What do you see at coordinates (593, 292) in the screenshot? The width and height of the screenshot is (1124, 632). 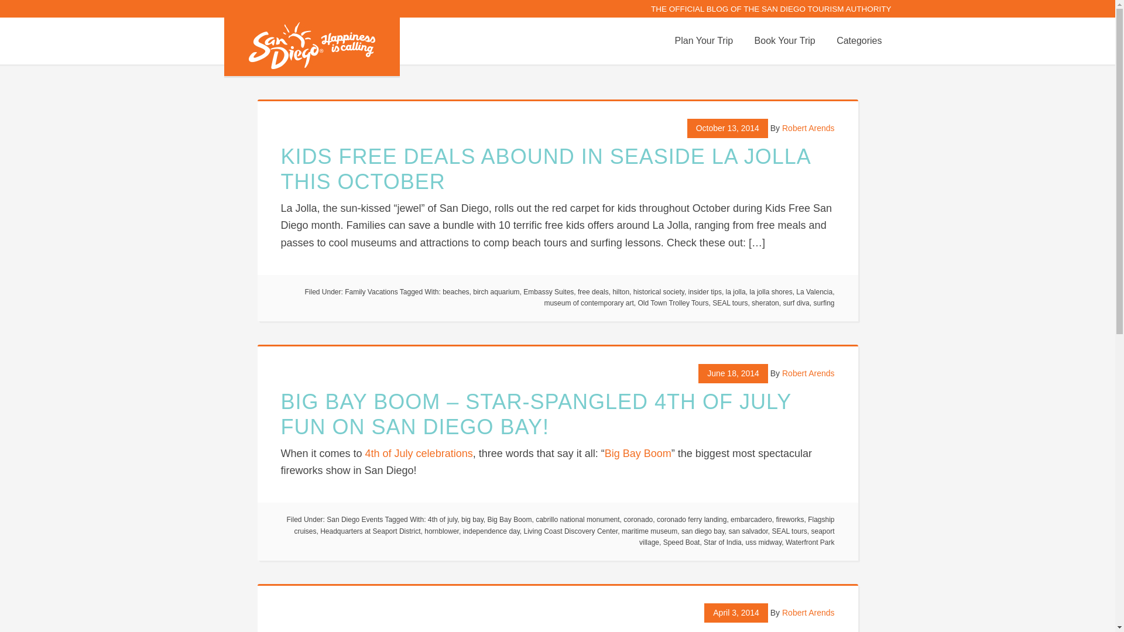 I see `free deals` at bounding box center [593, 292].